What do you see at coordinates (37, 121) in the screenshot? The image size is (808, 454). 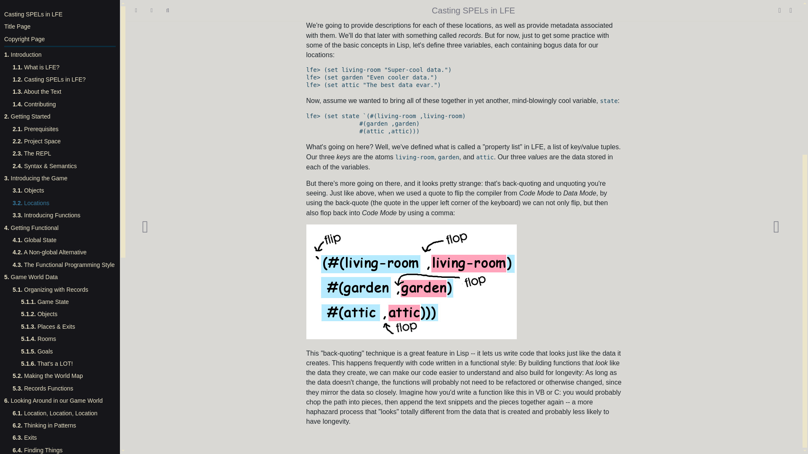 I see `5.1.5. Goals` at bounding box center [37, 121].